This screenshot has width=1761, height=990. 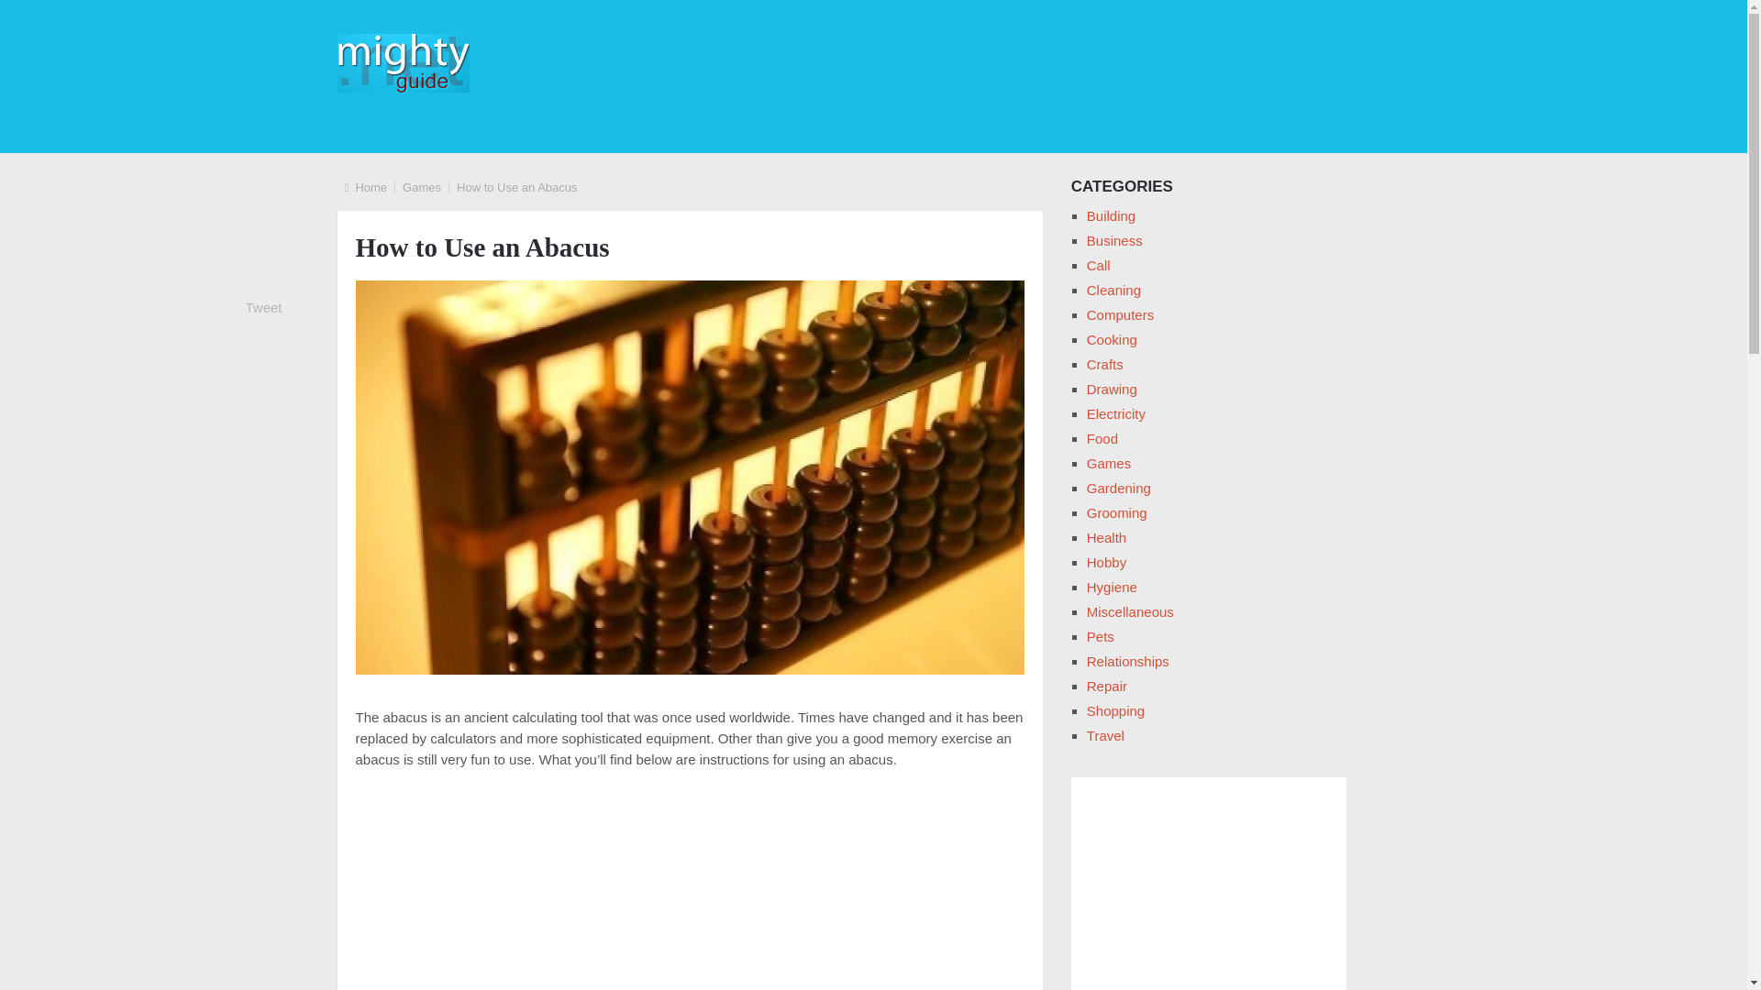 I want to click on Gardening, so click(x=1119, y=488).